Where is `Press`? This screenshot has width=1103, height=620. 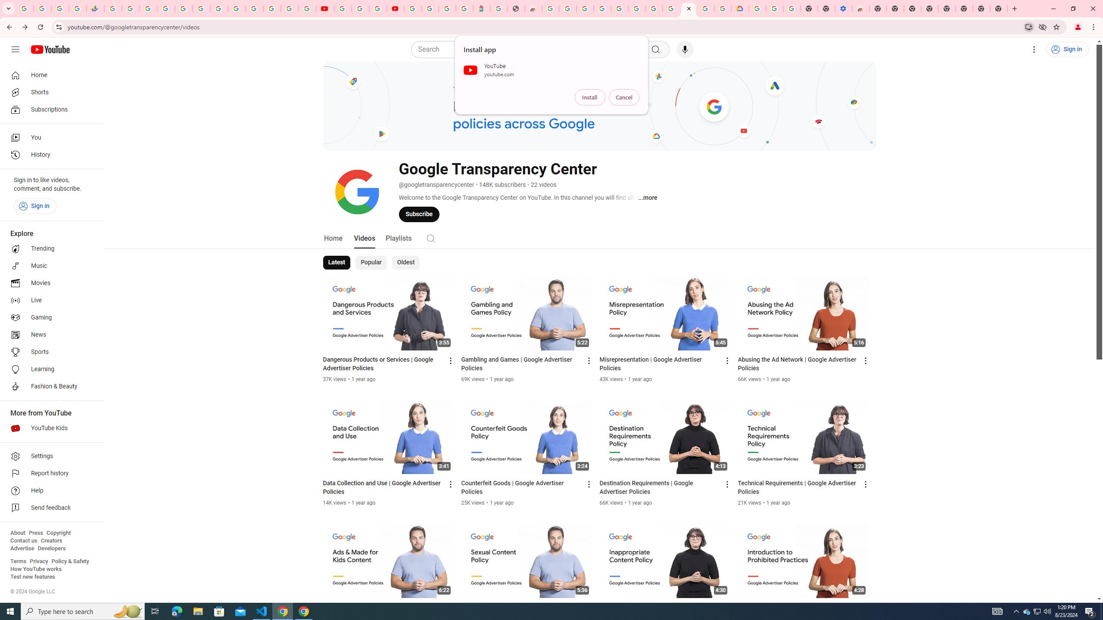
Press is located at coordinates (35, 533).